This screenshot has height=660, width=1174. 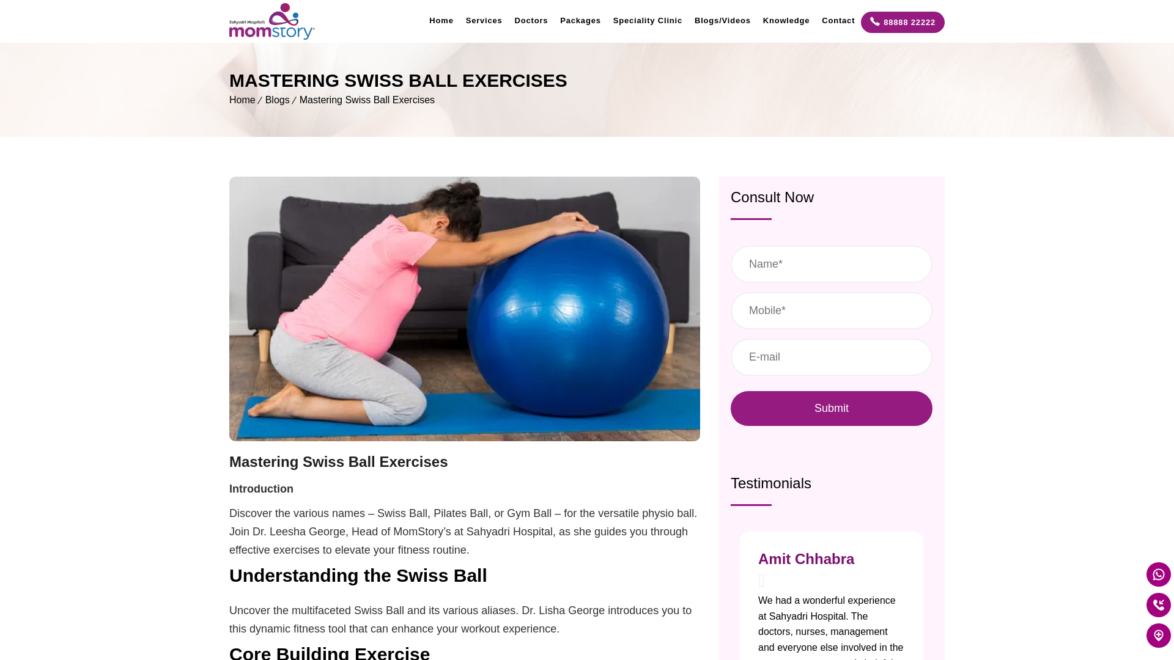 What do you see at coordinates (271, 21) in the screenshot?
I see `Mom Story` at bounding box center [271, 21].